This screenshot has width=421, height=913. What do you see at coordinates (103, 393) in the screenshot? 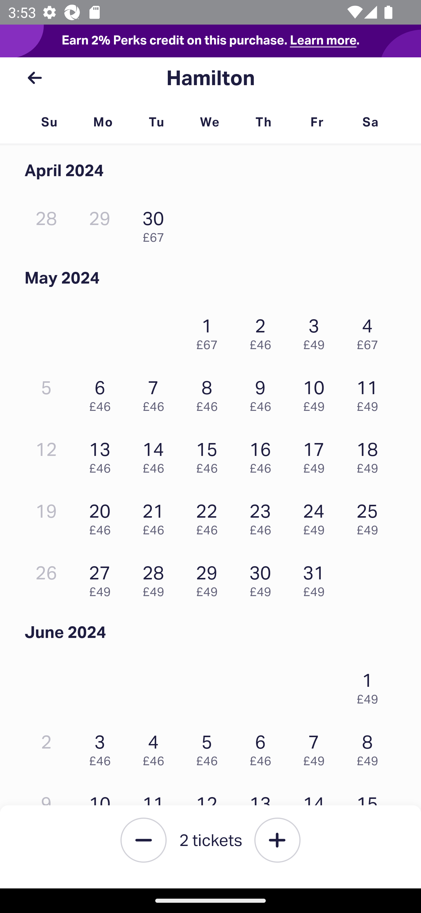
I see `6 £46` at bounding box center [103, 393].